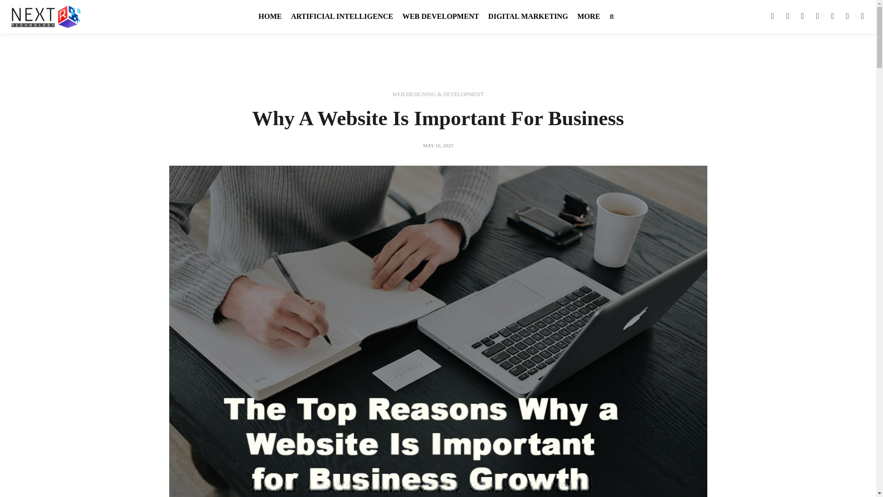 Image resolution: width=883 pixels, height=497 pixels. Describe the element at coordinates (342, 17) in the screenshot. I see `ARTIFICIAL INTELLIGENCE` at that location.